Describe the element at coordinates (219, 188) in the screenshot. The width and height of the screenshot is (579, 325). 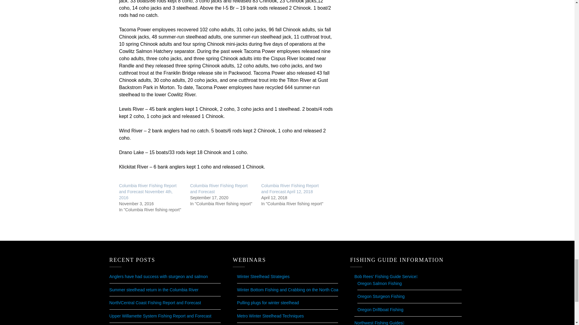
I see `Columbia River Fishing Report and Forecast` at that location.